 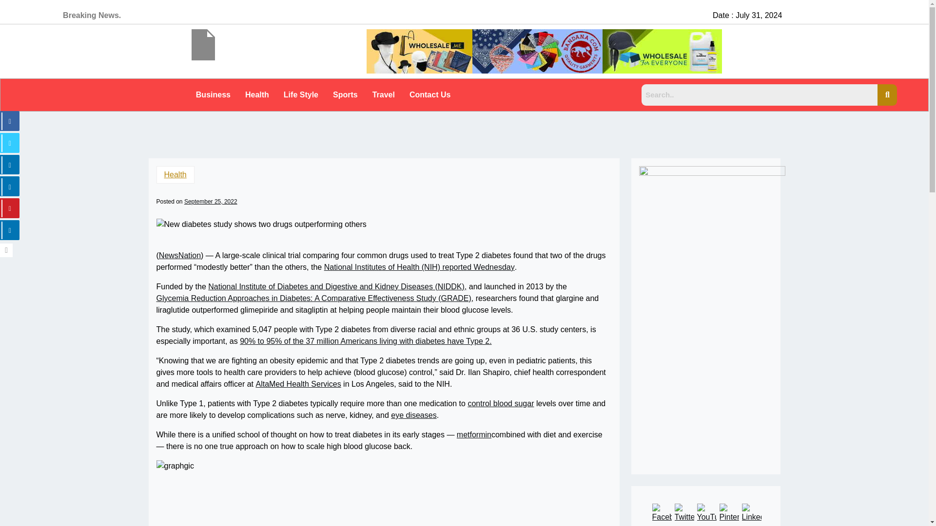 I want to click on Business, so click(x=213, y=94).